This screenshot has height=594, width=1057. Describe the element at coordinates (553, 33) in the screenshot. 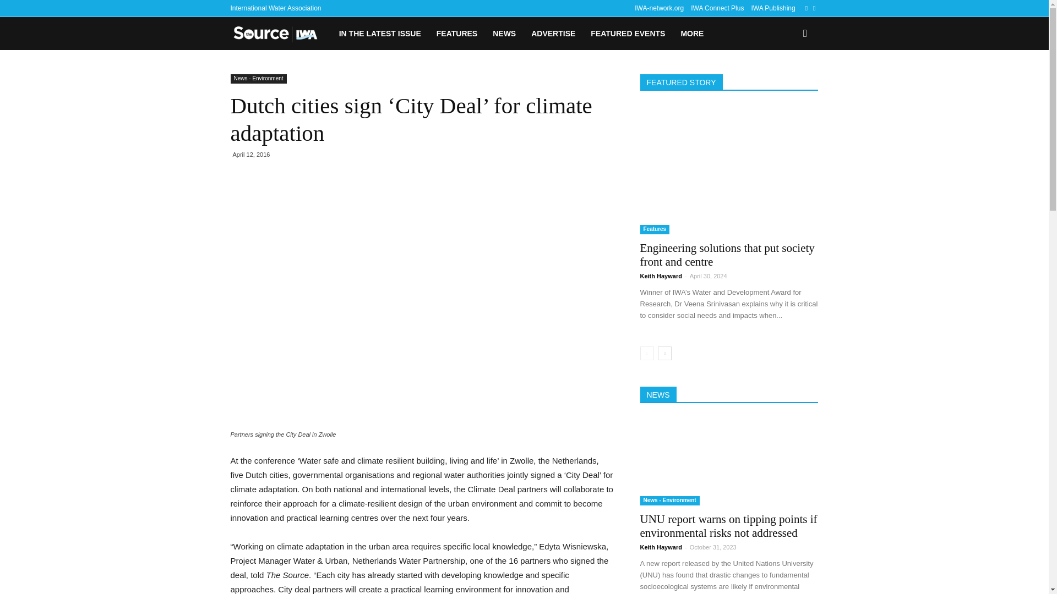

I see `ADVERTISE` at that location.